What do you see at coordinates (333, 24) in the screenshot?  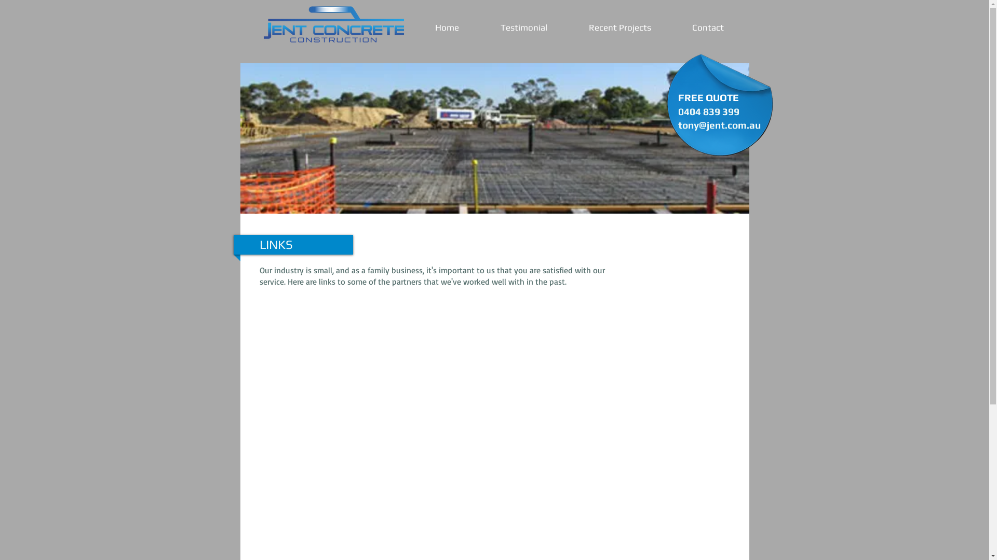 I see `Jent Concrete Construction Sydney` at bounding box center [333, 24].